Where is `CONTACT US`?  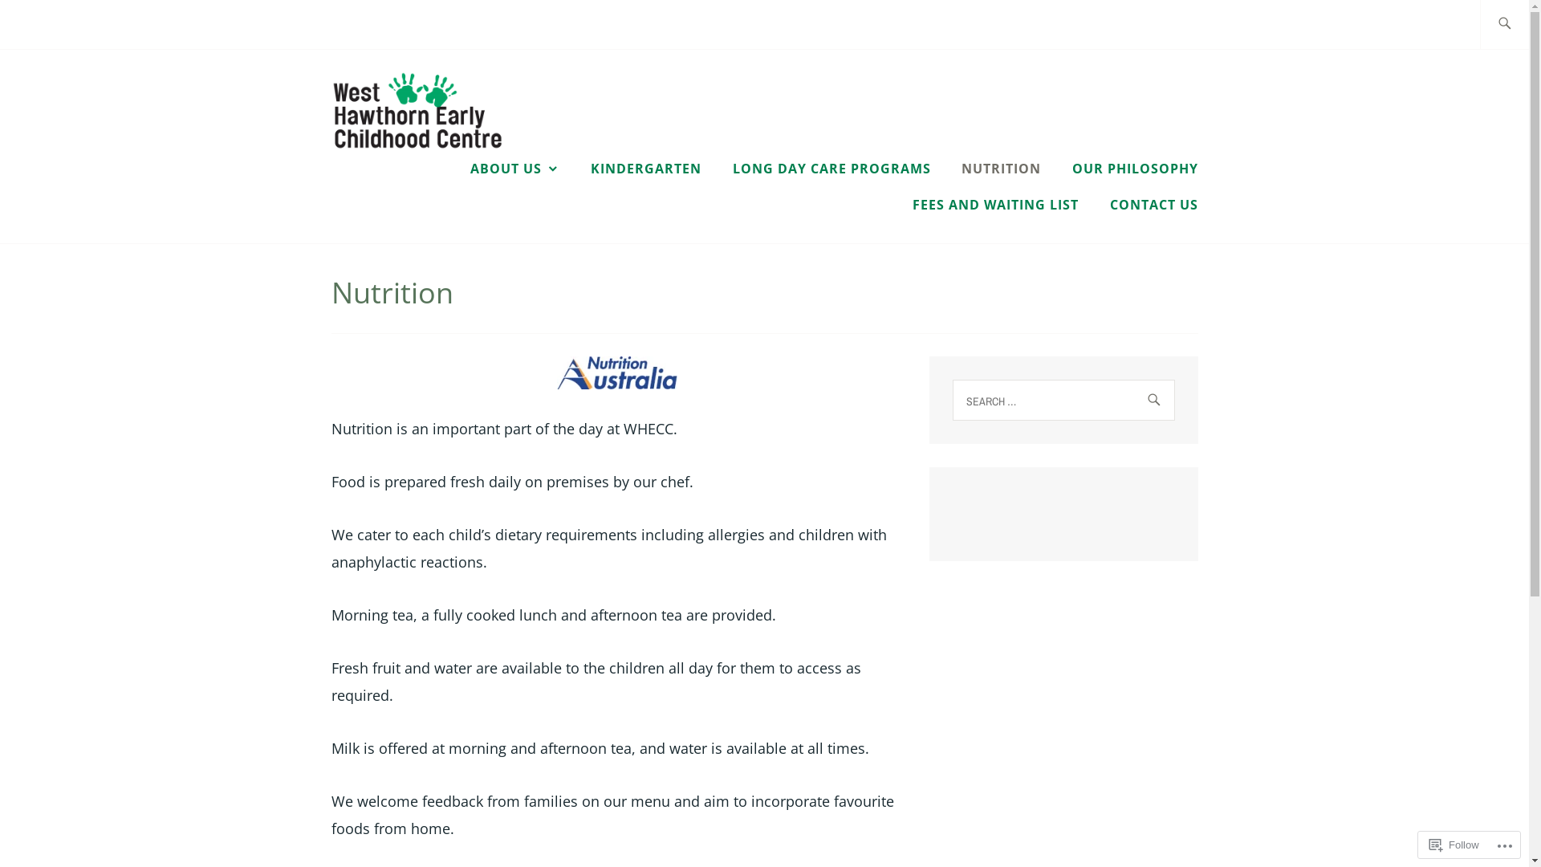 CONTACT US is located at coordinates (1153, 205).